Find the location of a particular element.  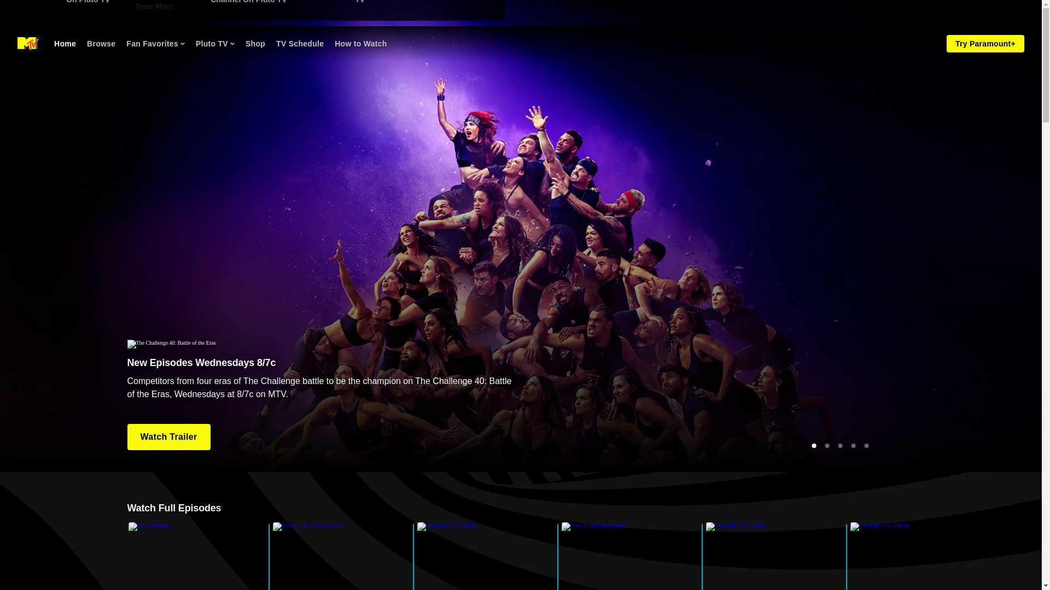

Watch MTV's Teen Mom On Pluto TV is located at coordinates (420, 5).